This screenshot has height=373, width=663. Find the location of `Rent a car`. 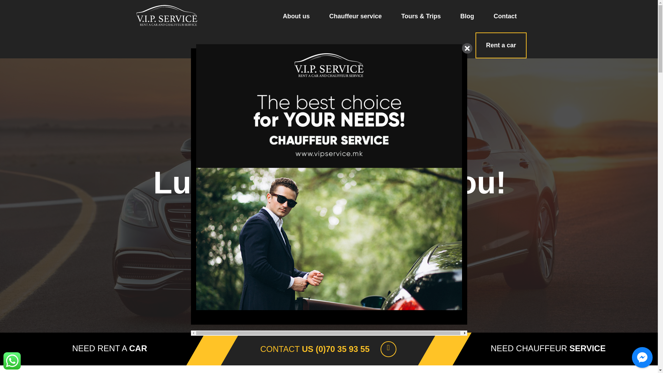

Rent a car is located at coordinates (501, 46).